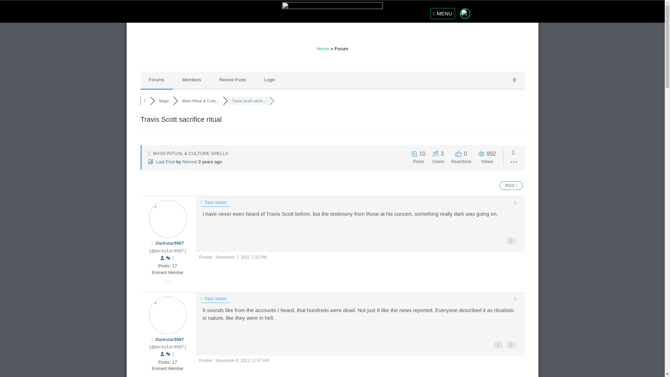 This screenshot has width=670, height=377. I want to click on Magic, so click(164, 101).